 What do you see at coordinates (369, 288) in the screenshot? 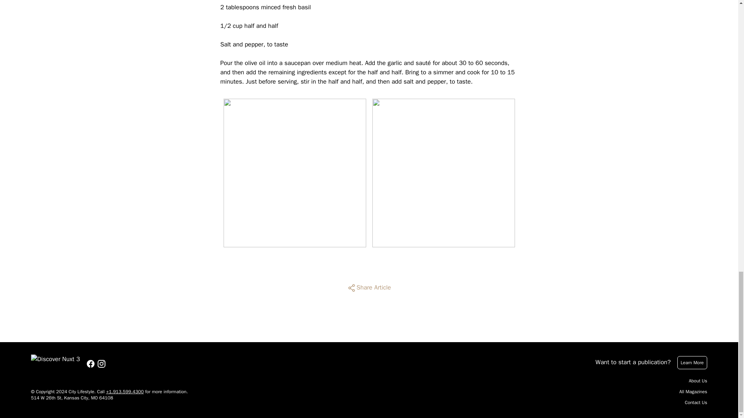
I see `Share Article` at bounding box center [369, 288].